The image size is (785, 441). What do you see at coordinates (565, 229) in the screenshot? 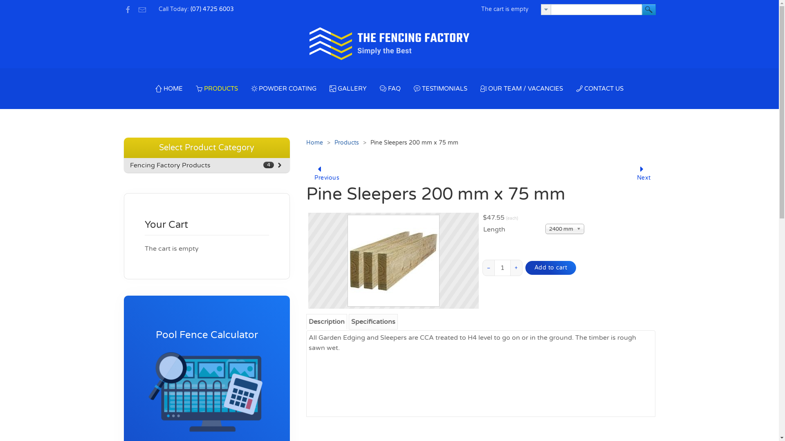
I see `2400 mm` at bounding box center [565, 229].